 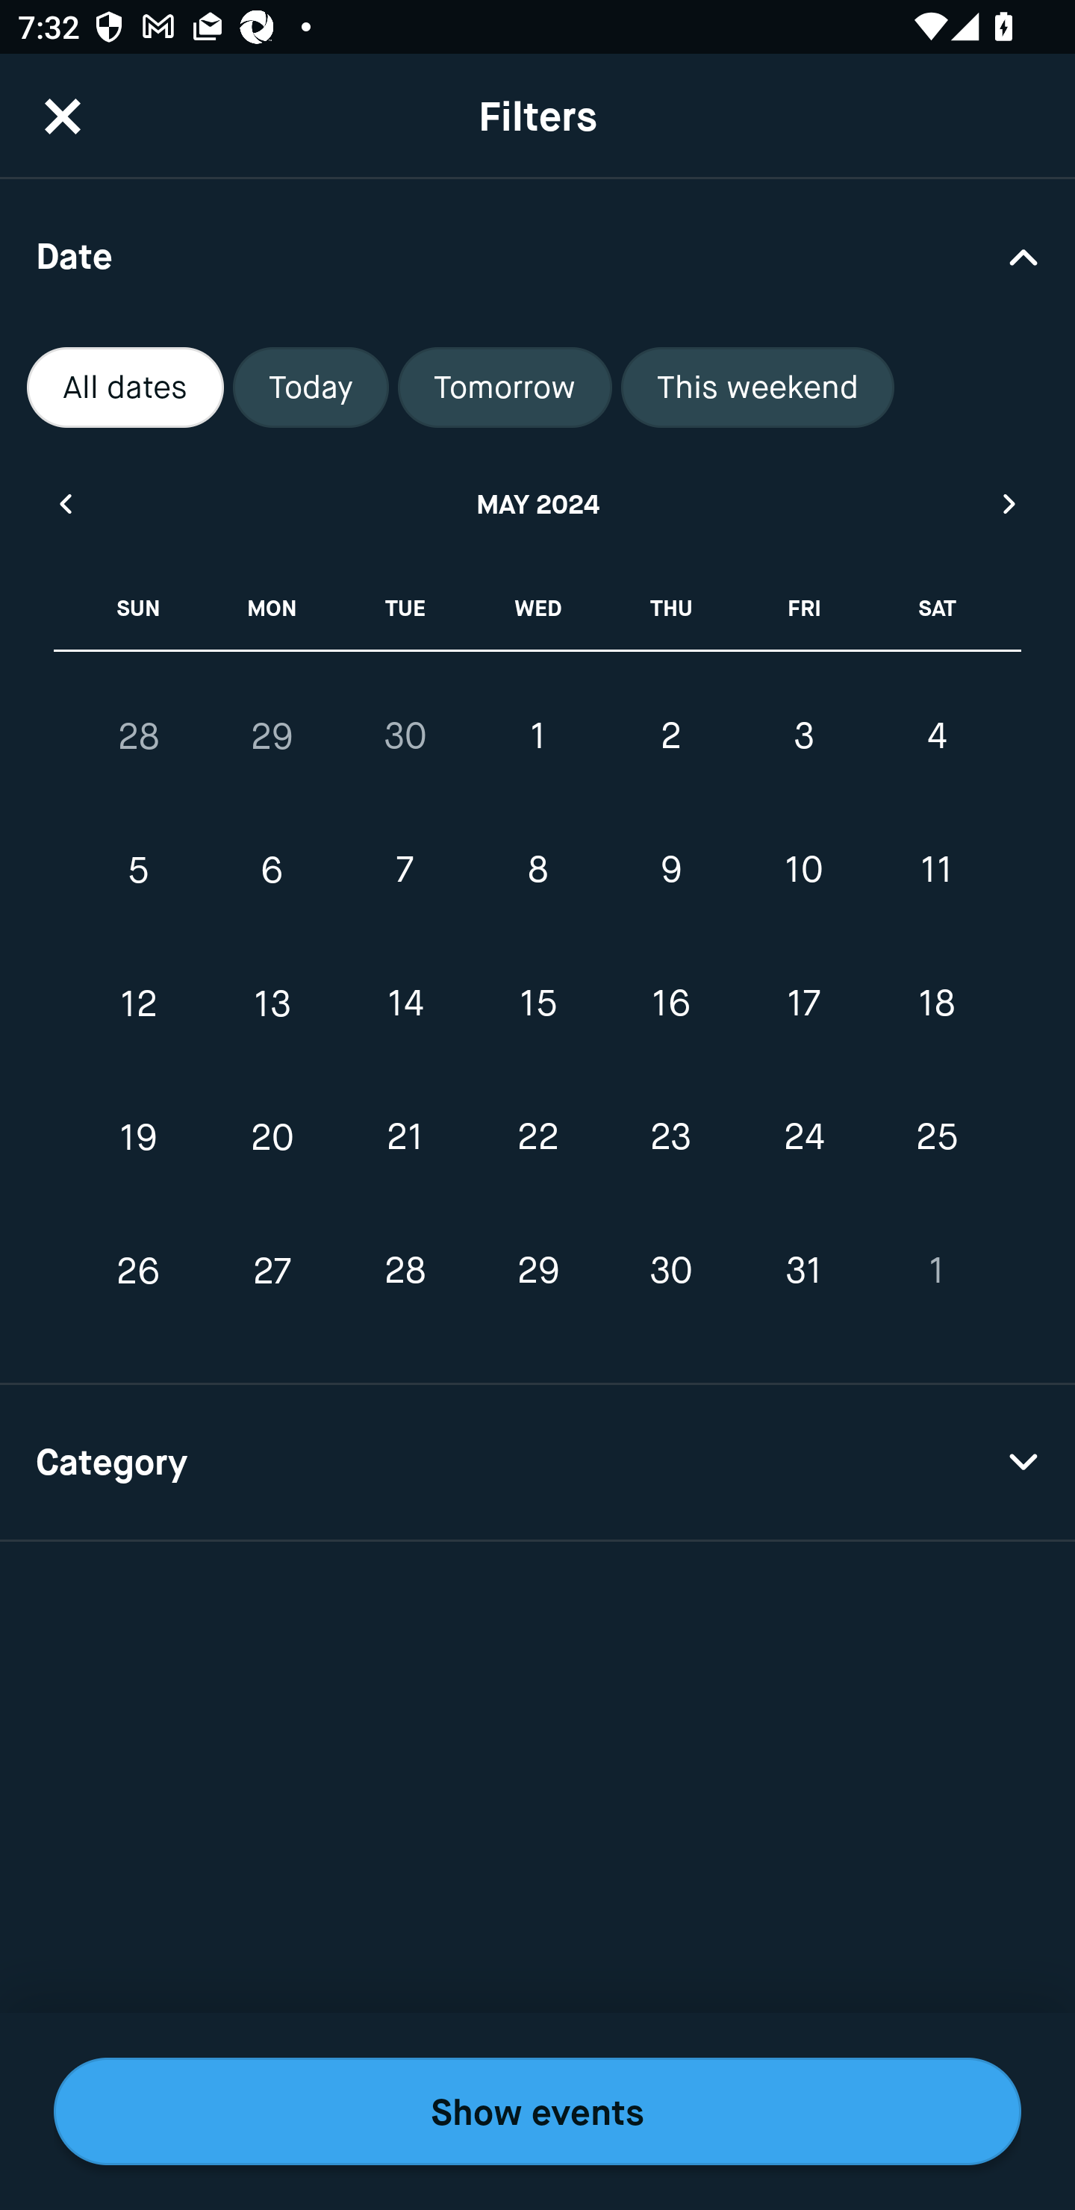 I want to click on Today, so click(x=311, y=387).